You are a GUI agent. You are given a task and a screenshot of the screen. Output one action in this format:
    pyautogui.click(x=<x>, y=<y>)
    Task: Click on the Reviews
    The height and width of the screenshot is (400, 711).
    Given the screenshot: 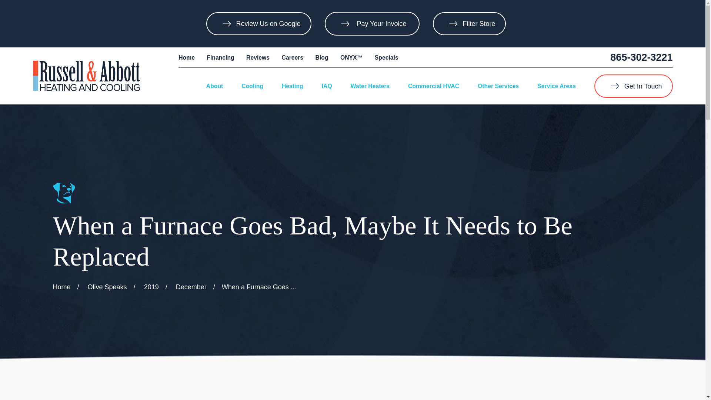 What is the action you would take?
    pyautogui.click(x=258, y=57)
    